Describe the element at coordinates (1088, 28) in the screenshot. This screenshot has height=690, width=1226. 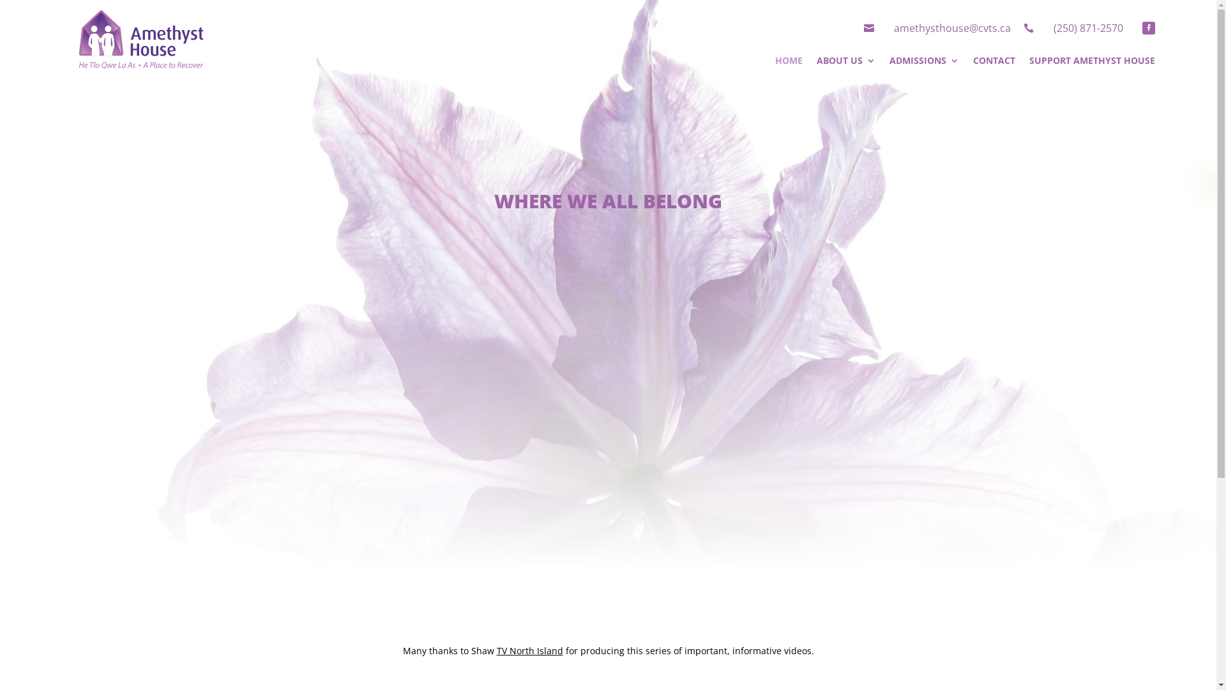
I see `(250) 871-2570` at that location.